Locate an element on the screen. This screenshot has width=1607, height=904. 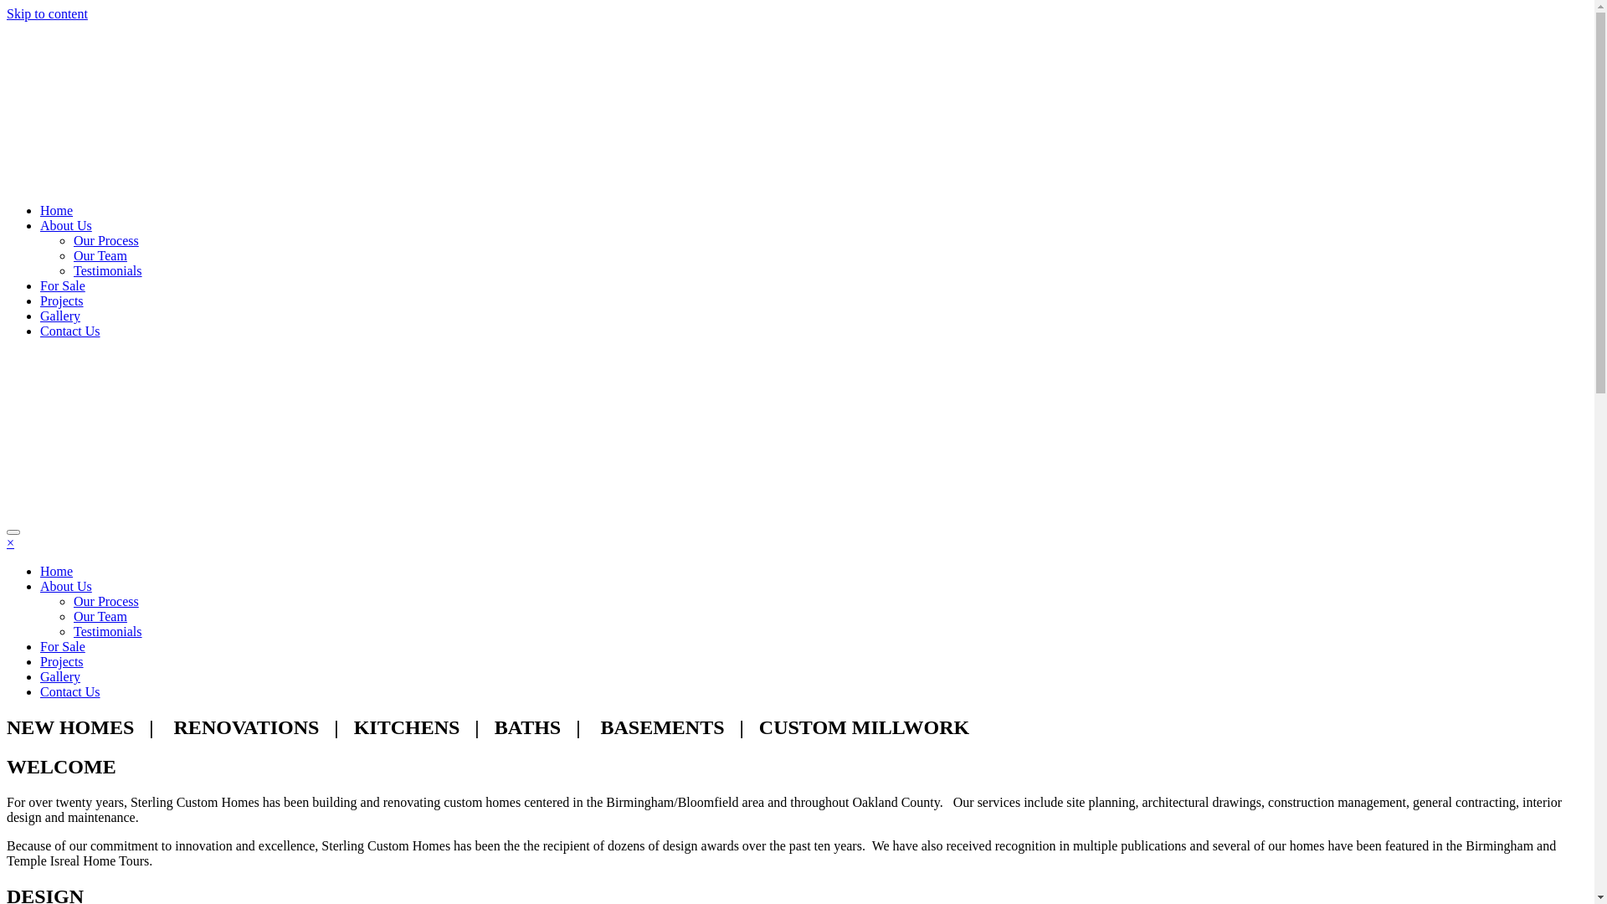
Testimonials is located at coordinates (108, 631).